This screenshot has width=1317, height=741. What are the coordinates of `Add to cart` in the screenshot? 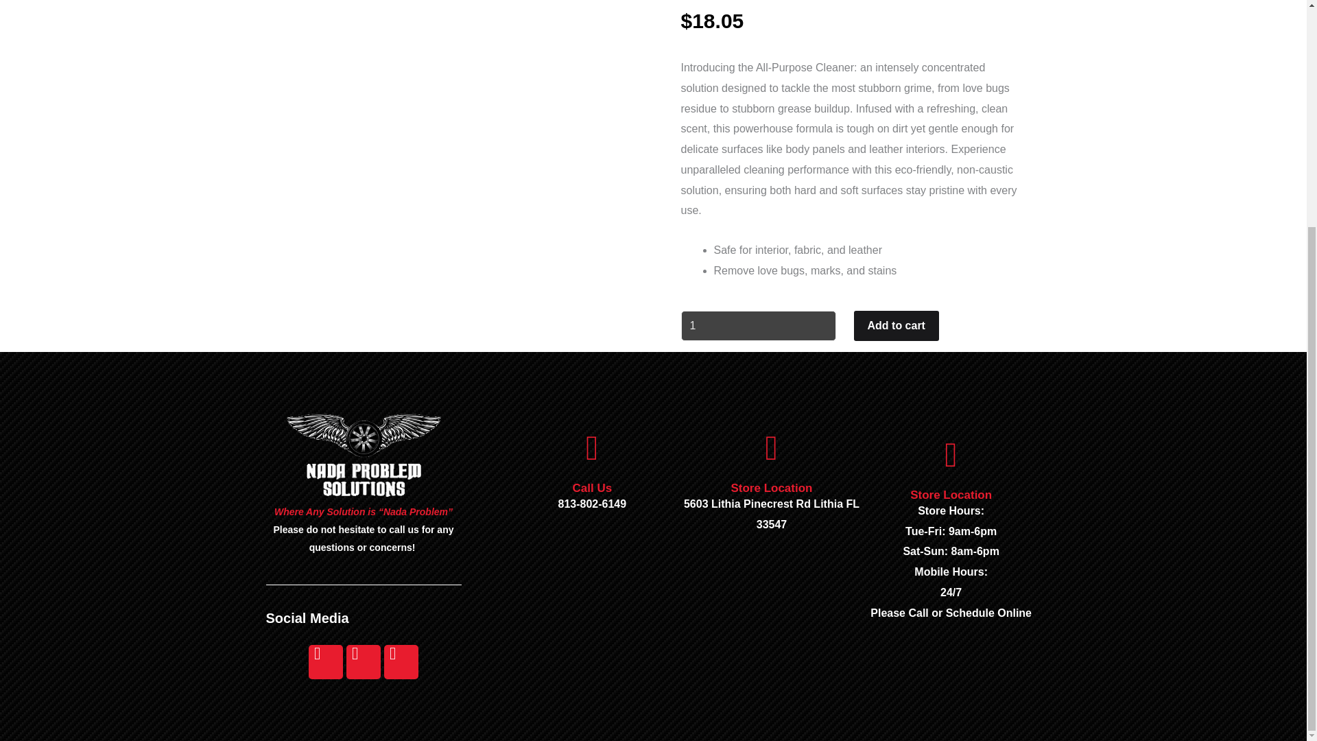 It's located at (896, 325).